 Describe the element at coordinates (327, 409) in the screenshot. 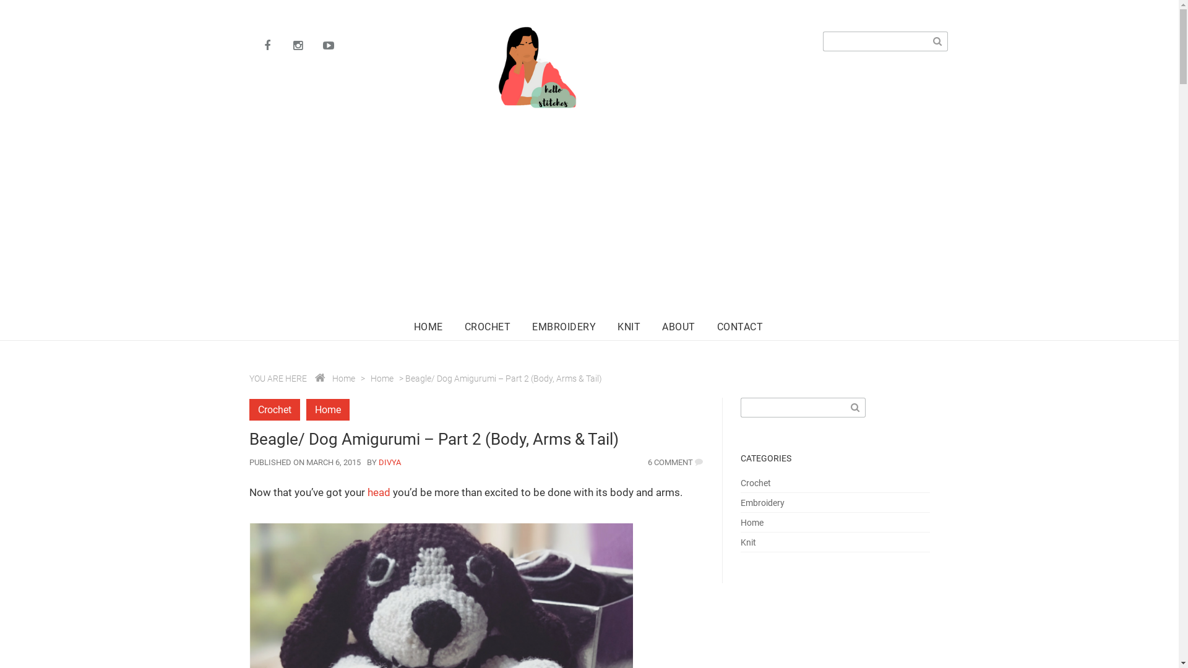

I see `Home` at that location.